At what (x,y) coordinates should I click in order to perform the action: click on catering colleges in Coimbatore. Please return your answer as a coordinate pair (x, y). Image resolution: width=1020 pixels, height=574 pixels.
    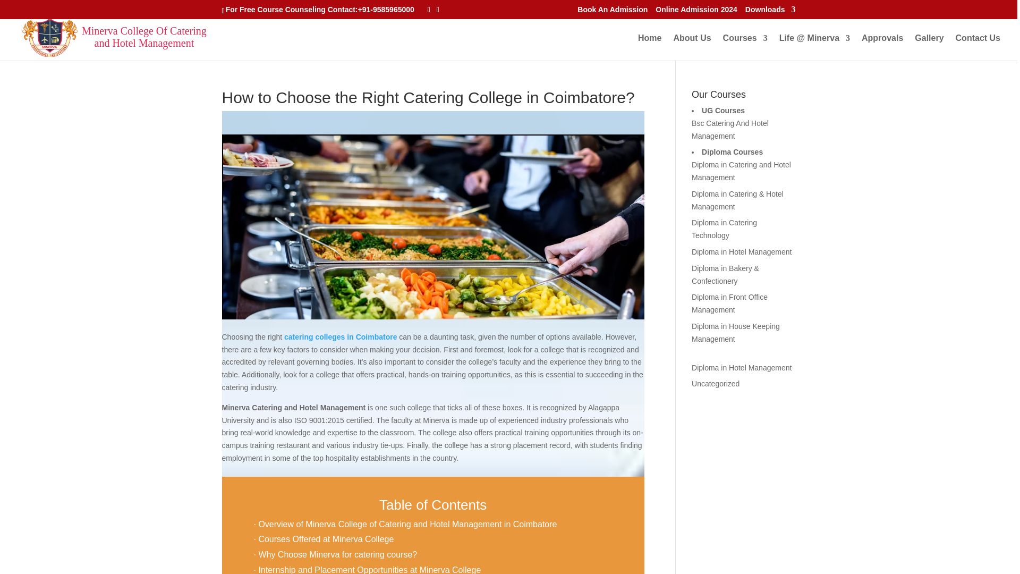
    Looking at the image, I should click on (978, 47).